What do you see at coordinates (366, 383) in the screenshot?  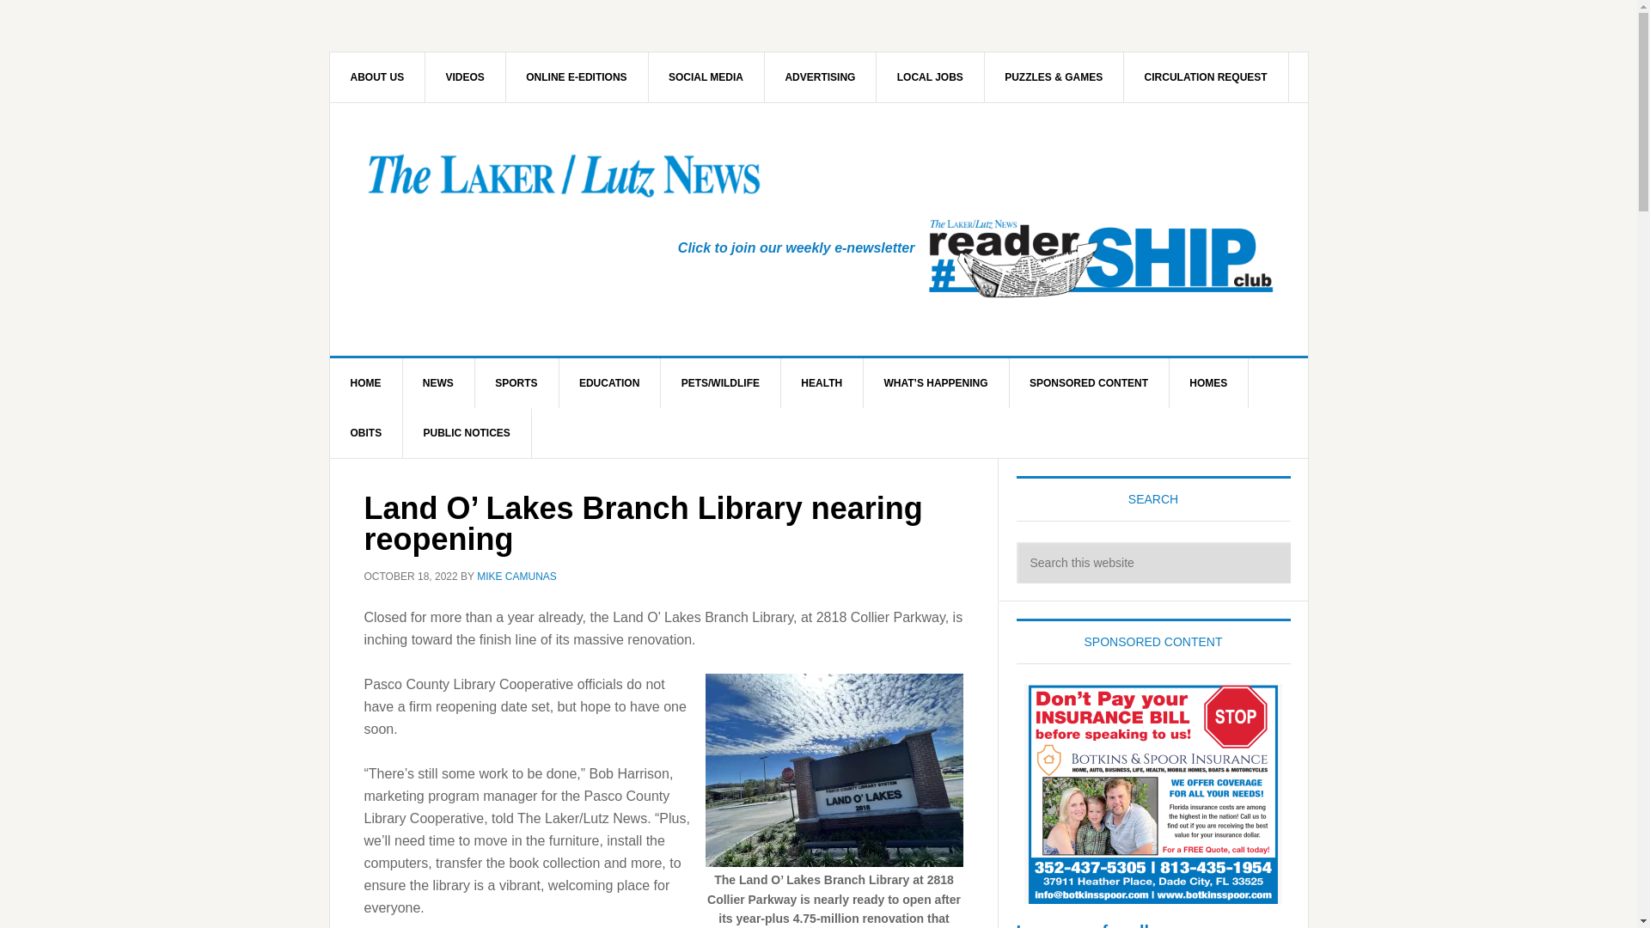 I see `HOME` at bounding box center [366, 383].